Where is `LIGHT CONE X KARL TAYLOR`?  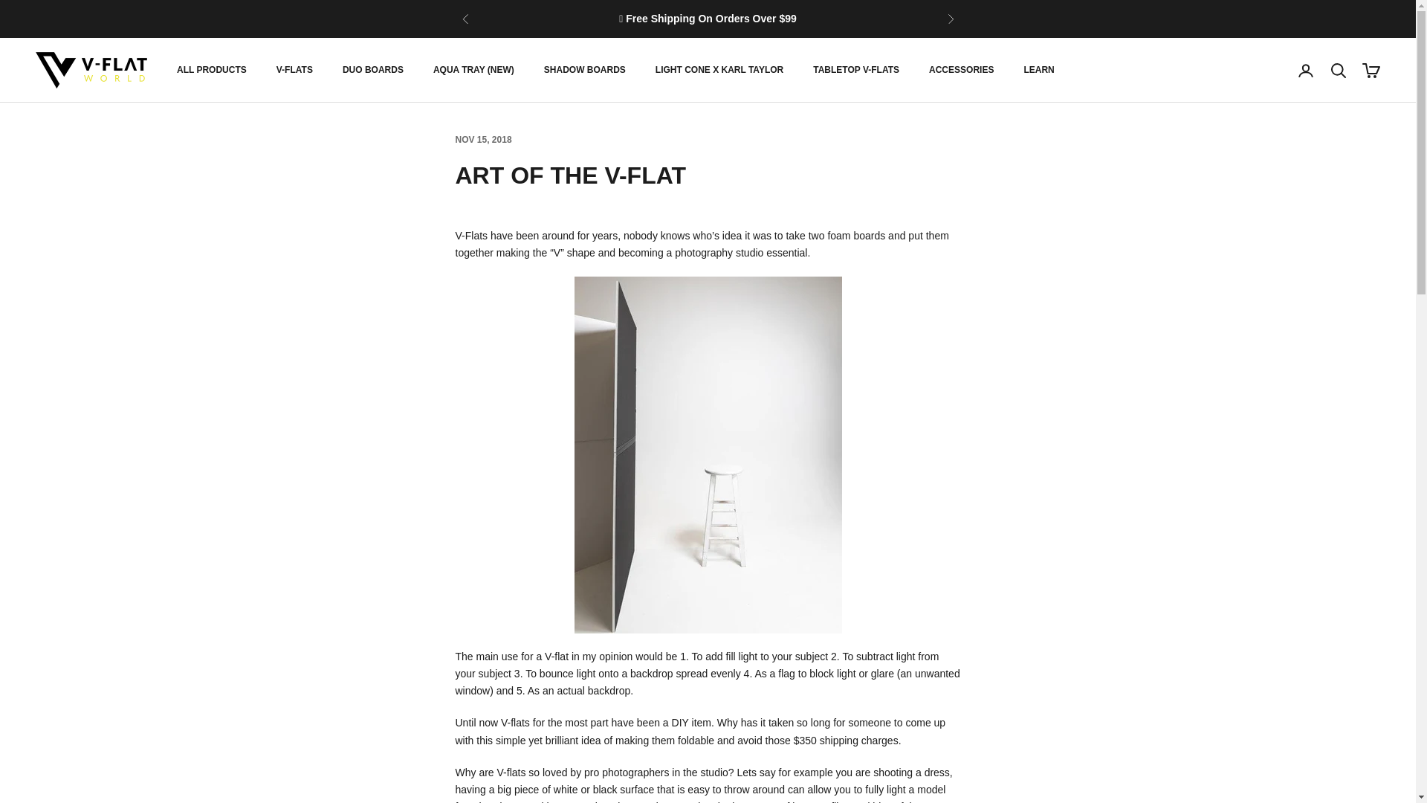
LIGHT CONE X KARL TAYLOR is located at coordinates (719, 70).